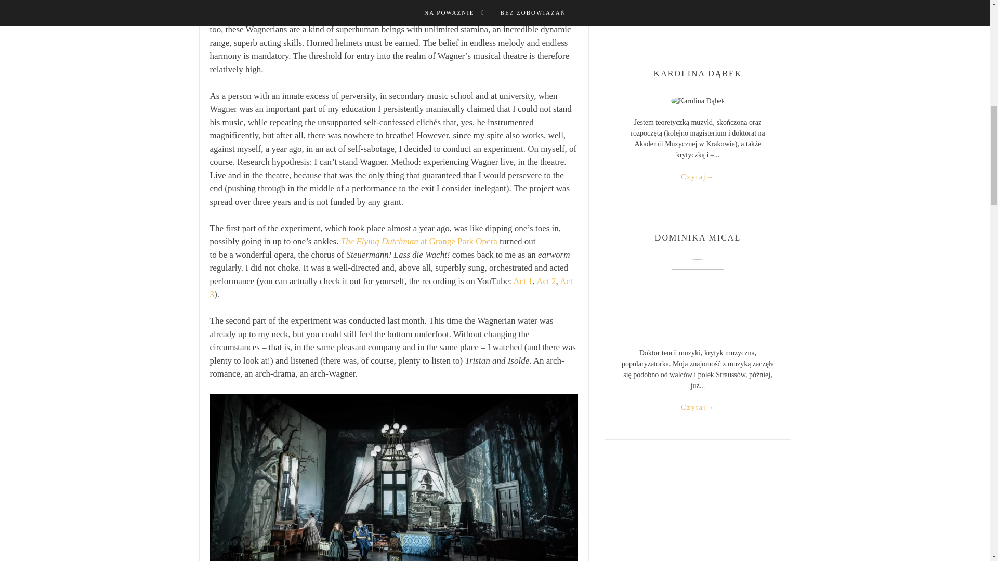  What do you see at coordinates (380, 241) in the screenshot?
I see `The Flying Dutchman` at bounding box center [380, 241].